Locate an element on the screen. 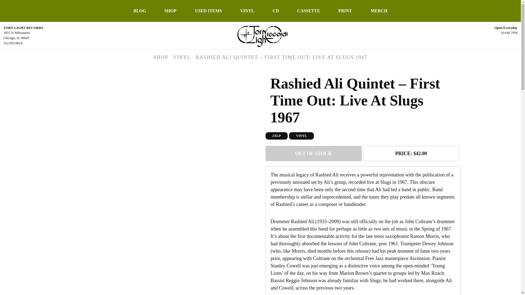 This screenshot has width=525, height=295. SHOP is located at coordinates (170, 11).